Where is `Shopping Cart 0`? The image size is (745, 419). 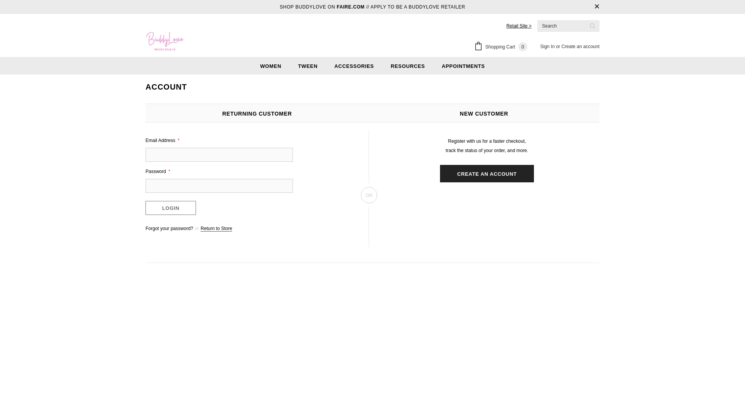
Shopping Cart 0 is located at coordinates (502, 47).